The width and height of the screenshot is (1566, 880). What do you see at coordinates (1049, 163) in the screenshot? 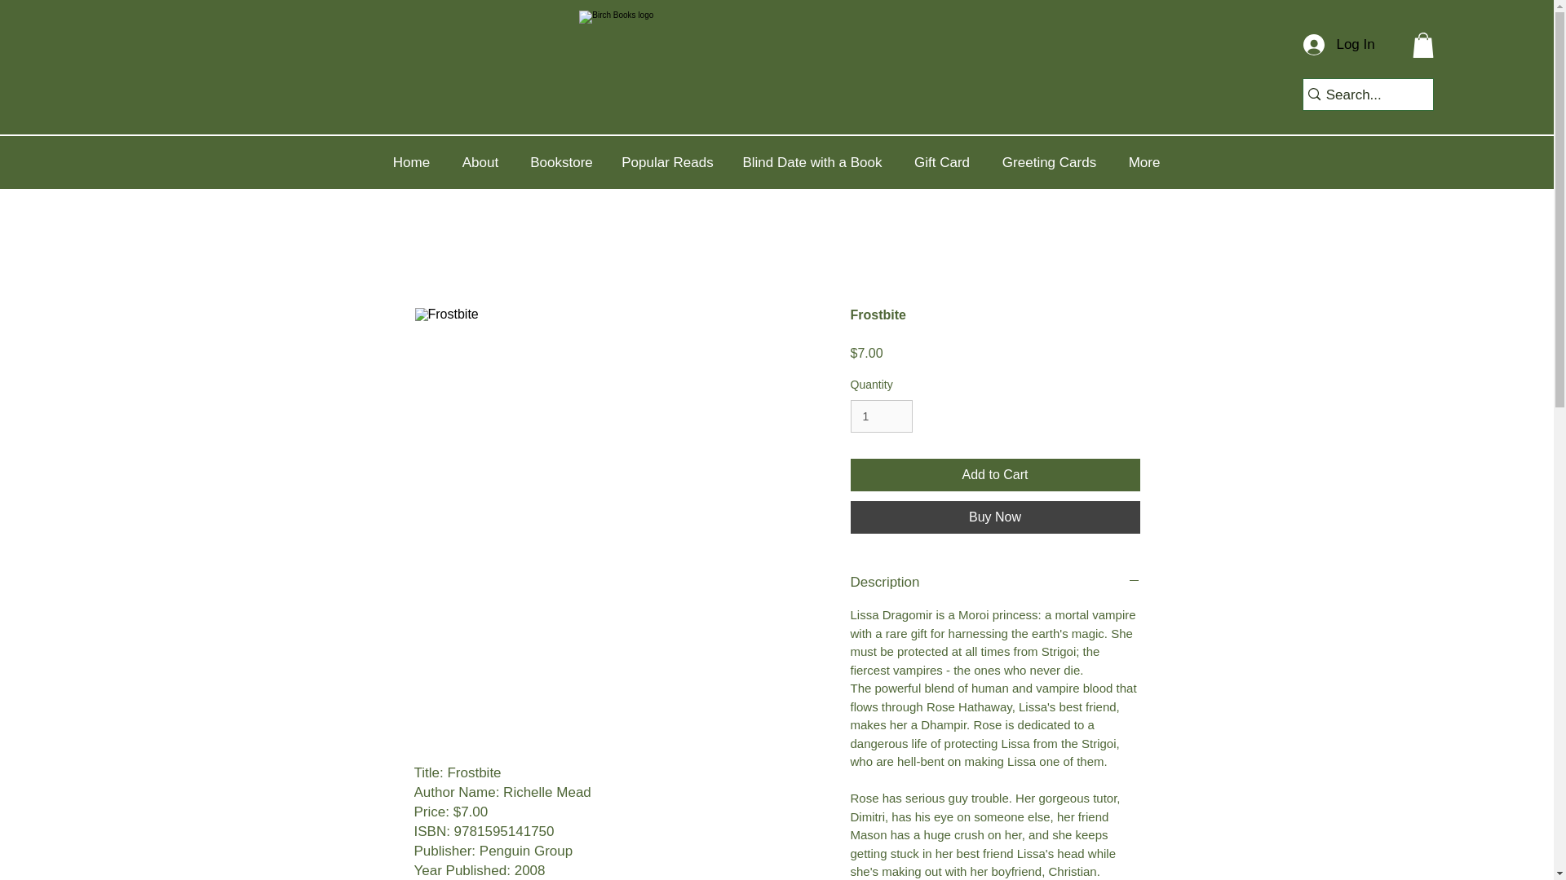
I see `Greeting Cards` at bounding box center [1049, 163].